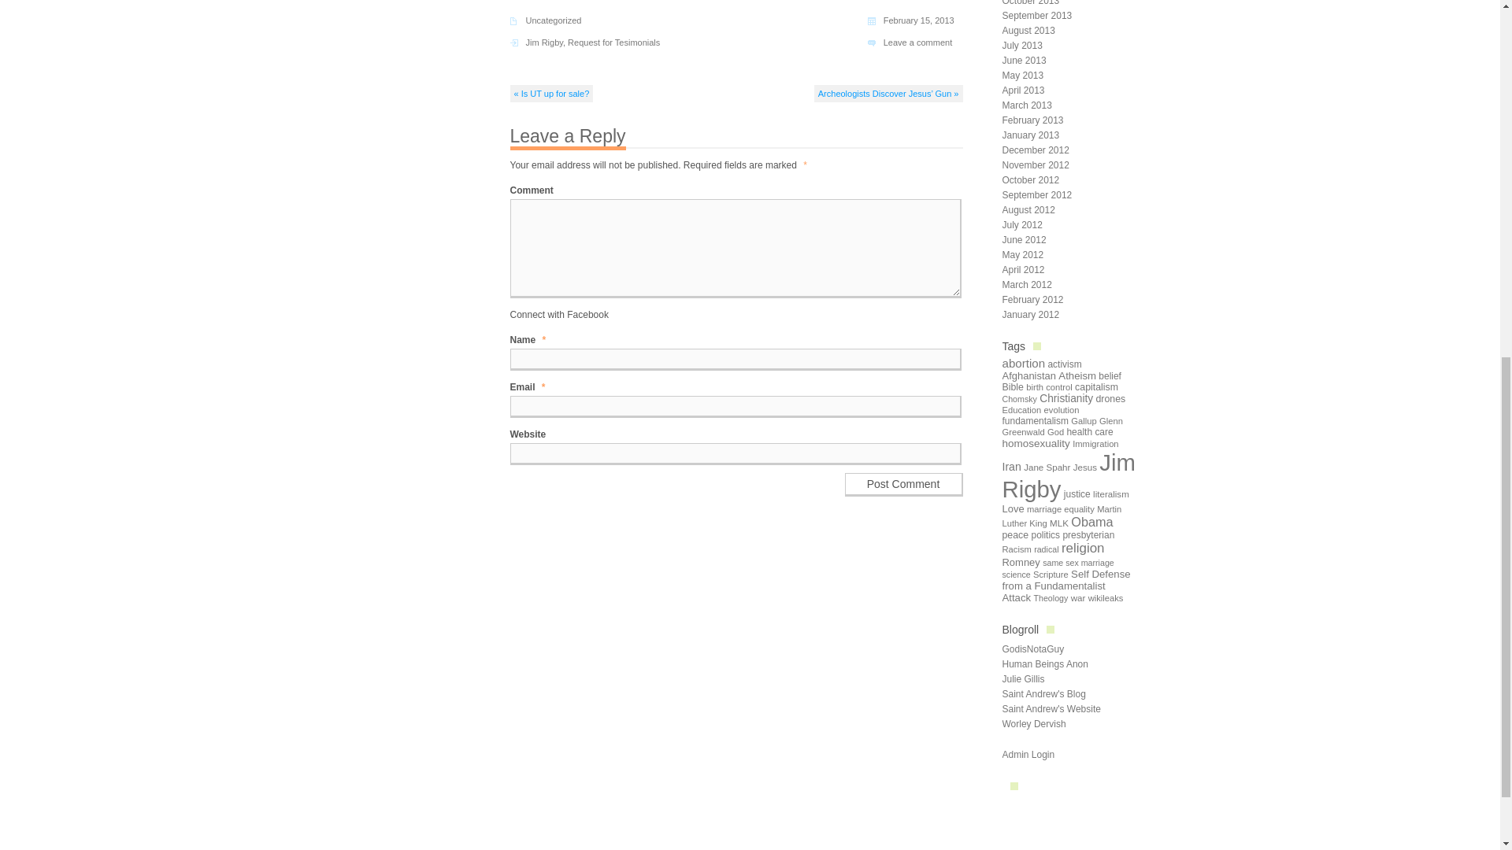  Describe the element at coordinates (554, 20) in the screenshot. I see `Uncategorized` at that location.